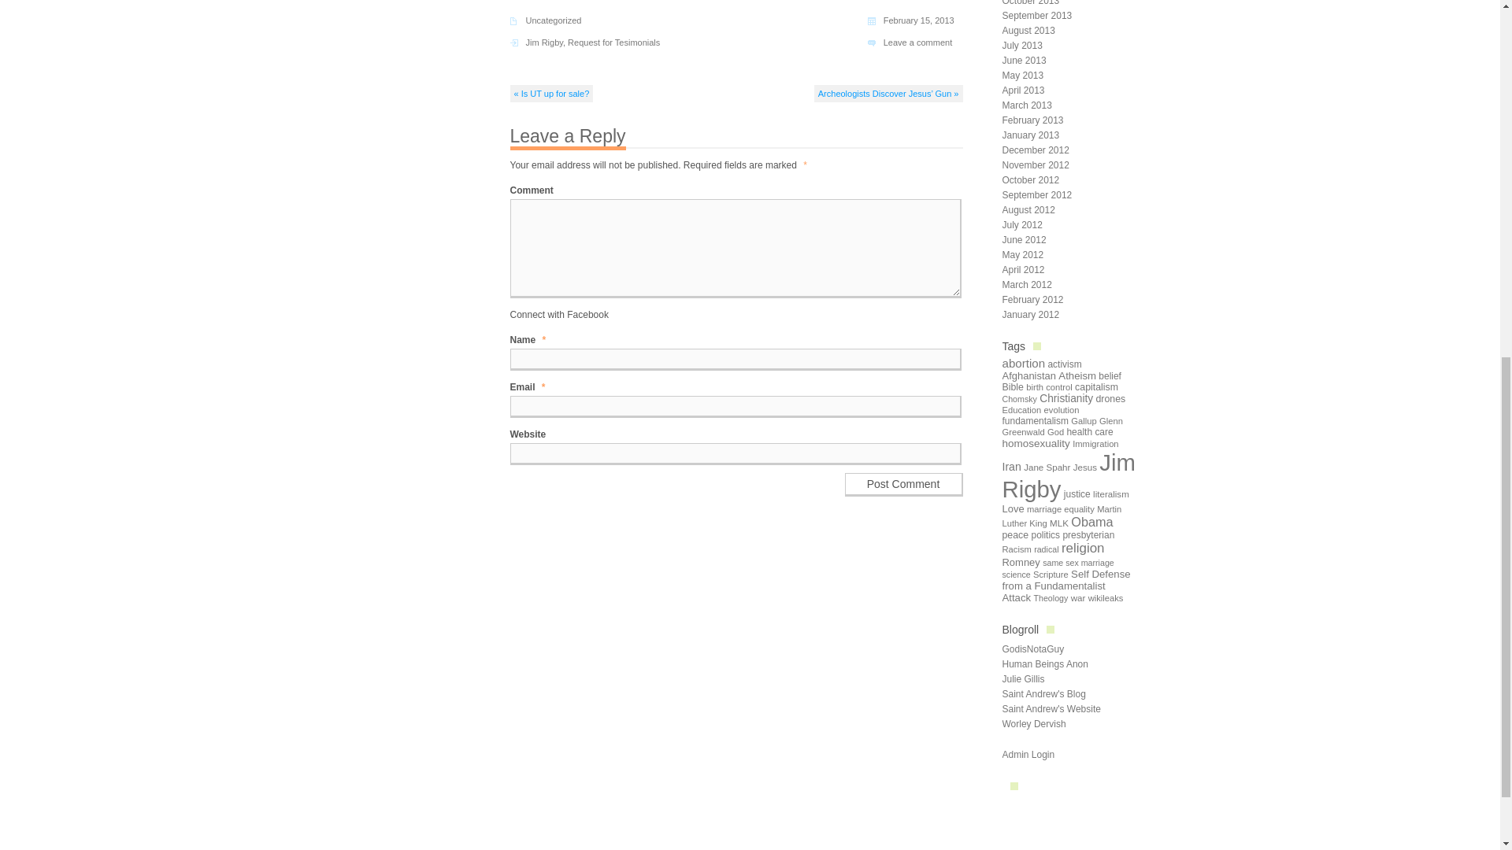  Describe the element at coordinates (554, 20) in the screenshot. I see `Uncategorized` at that location.